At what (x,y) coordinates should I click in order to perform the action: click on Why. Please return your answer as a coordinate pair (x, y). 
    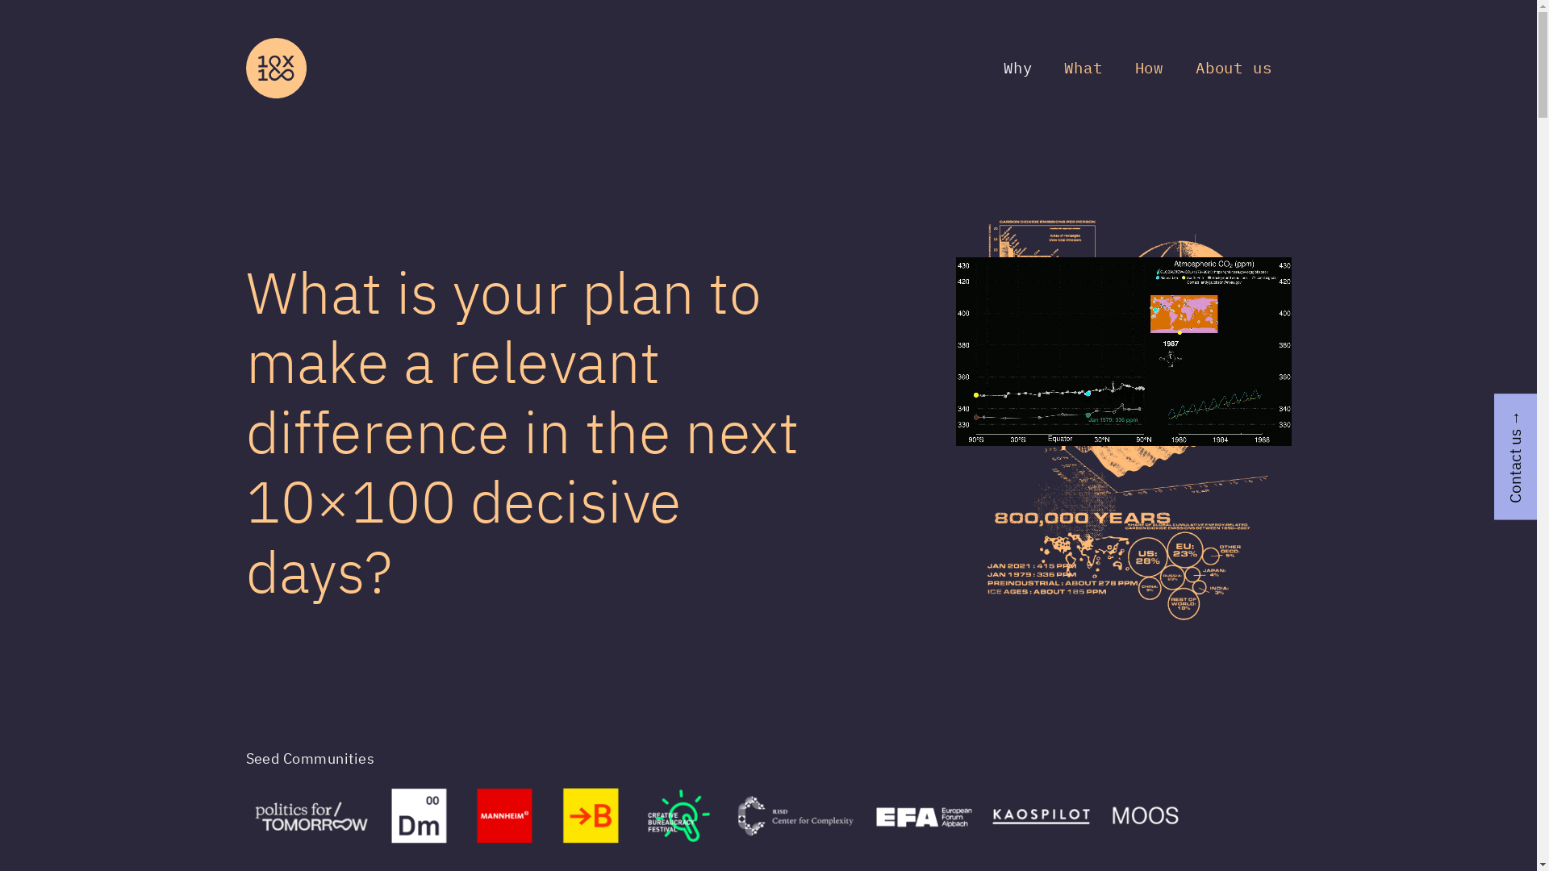
    Looking at the image, I should click on (1018, 68).